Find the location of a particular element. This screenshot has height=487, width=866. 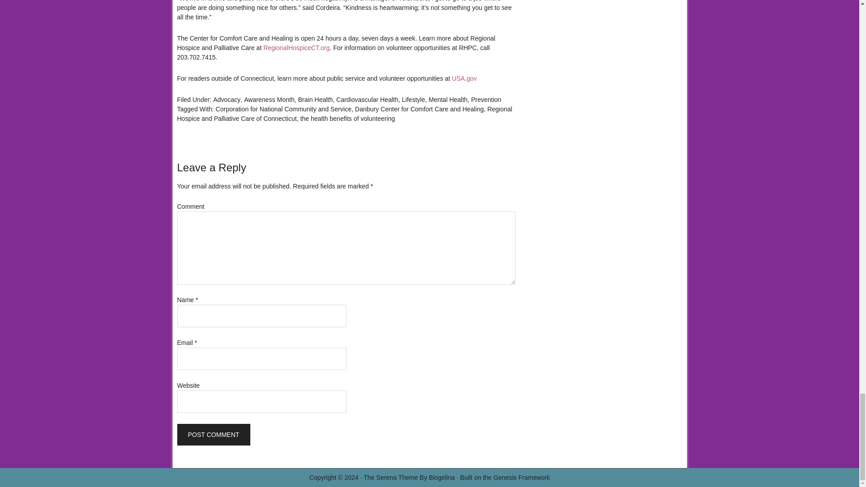

Awareness Month is located at coordinates (269, 99).